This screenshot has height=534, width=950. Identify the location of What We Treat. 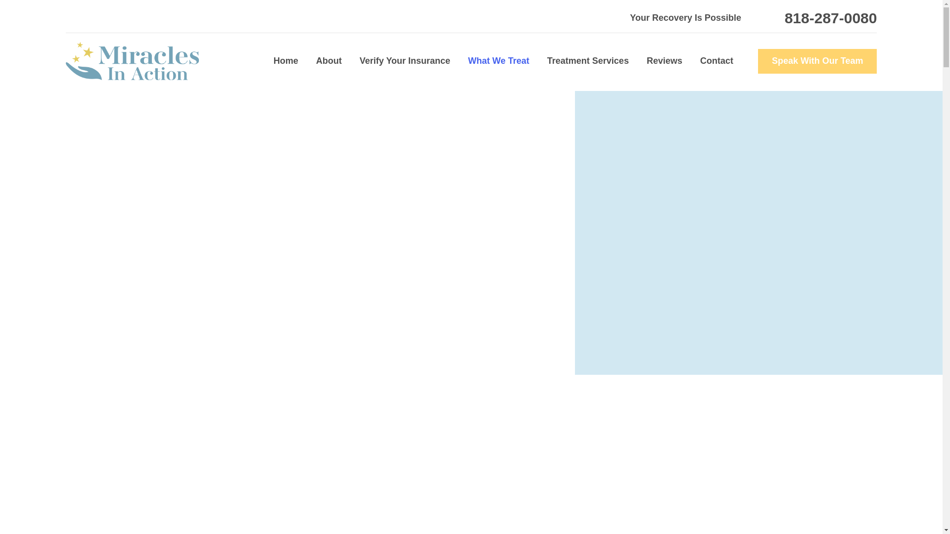
(499, 61).